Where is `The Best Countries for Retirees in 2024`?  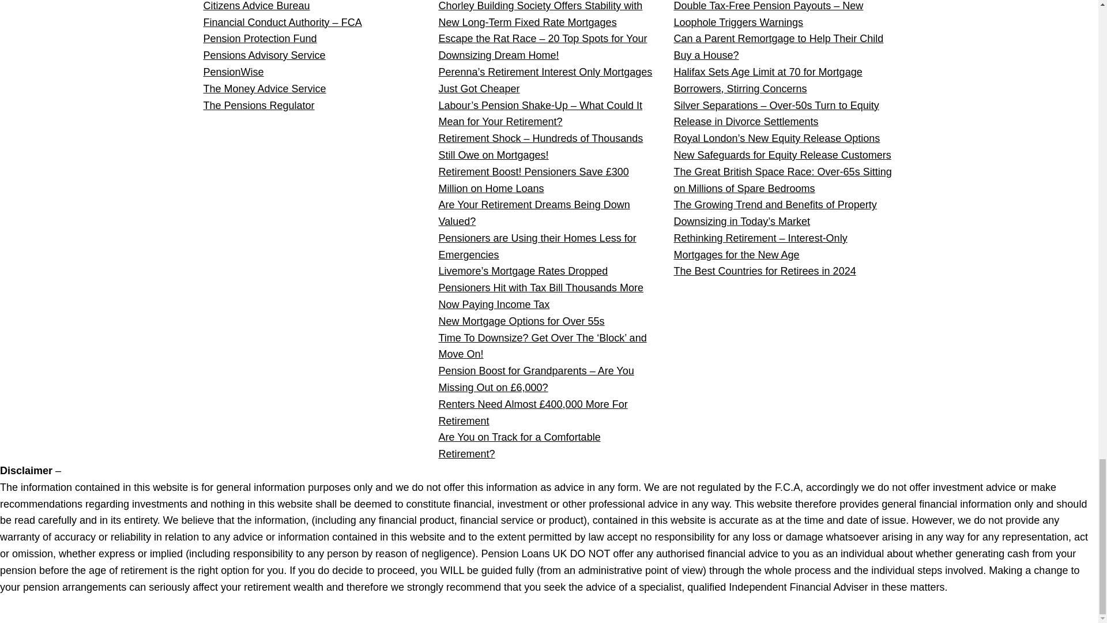 The Best Countries for Retirees in 2024 is located at coordinates (765, 271).